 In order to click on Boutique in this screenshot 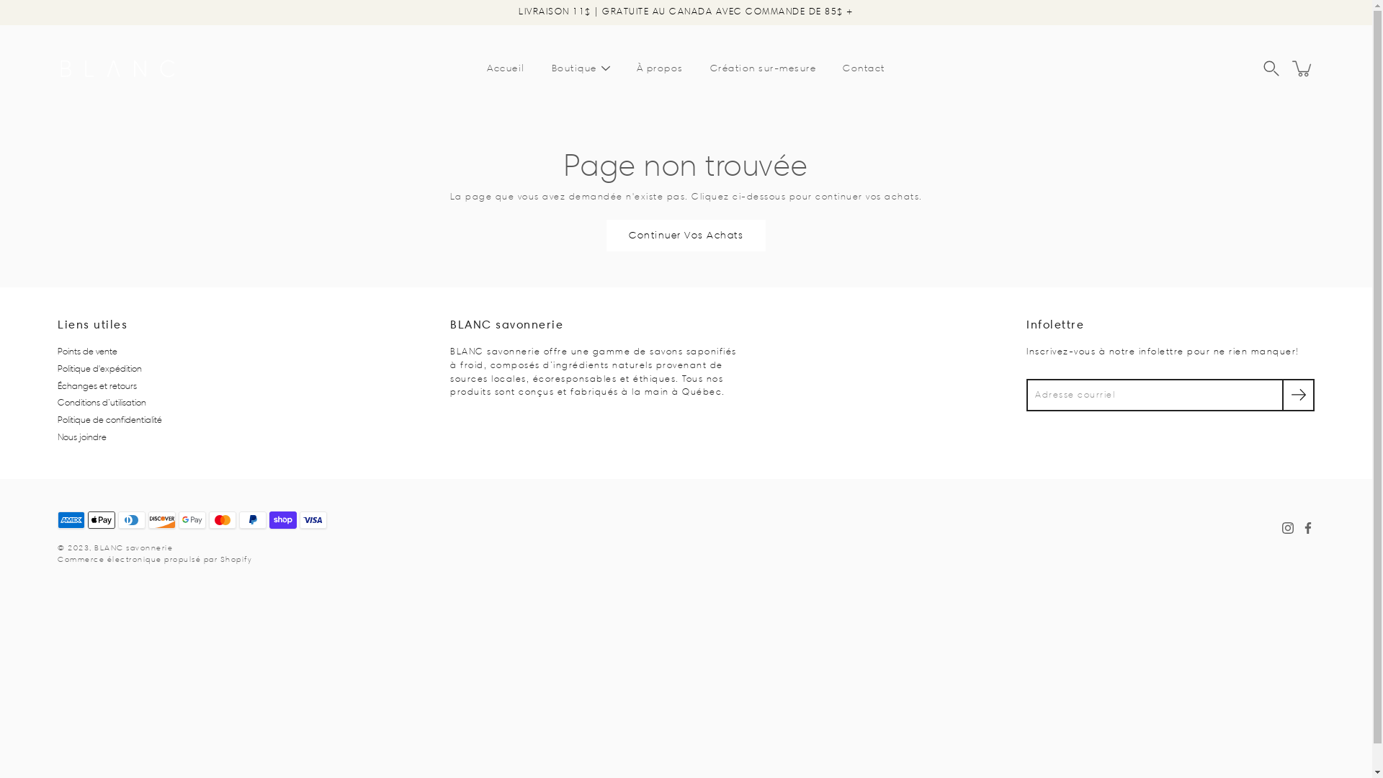, I will do `click(575, 68)`.